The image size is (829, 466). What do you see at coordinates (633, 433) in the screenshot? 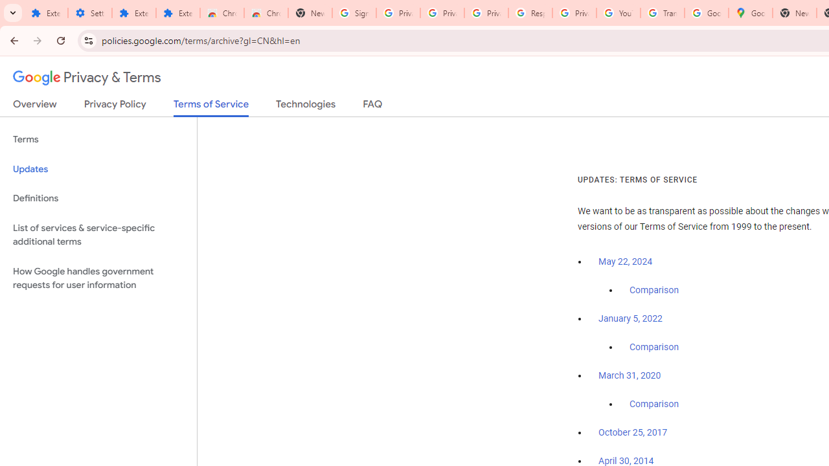
I see `October 25, 2017` at bounding box center [633, 433].